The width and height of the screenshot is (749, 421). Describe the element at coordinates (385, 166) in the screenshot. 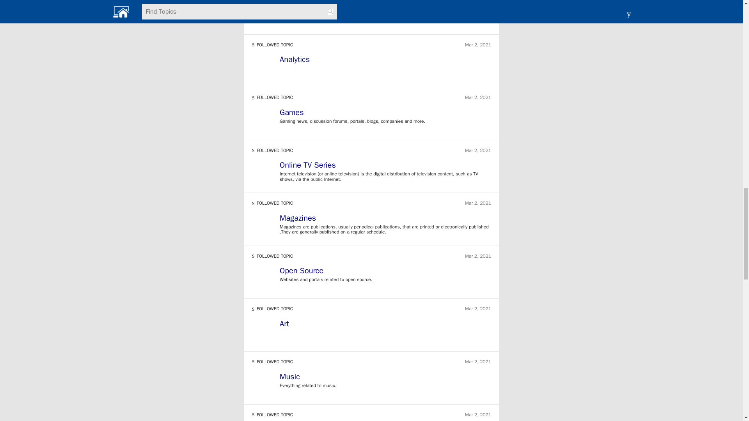

I see `Online TV Series` at that location.